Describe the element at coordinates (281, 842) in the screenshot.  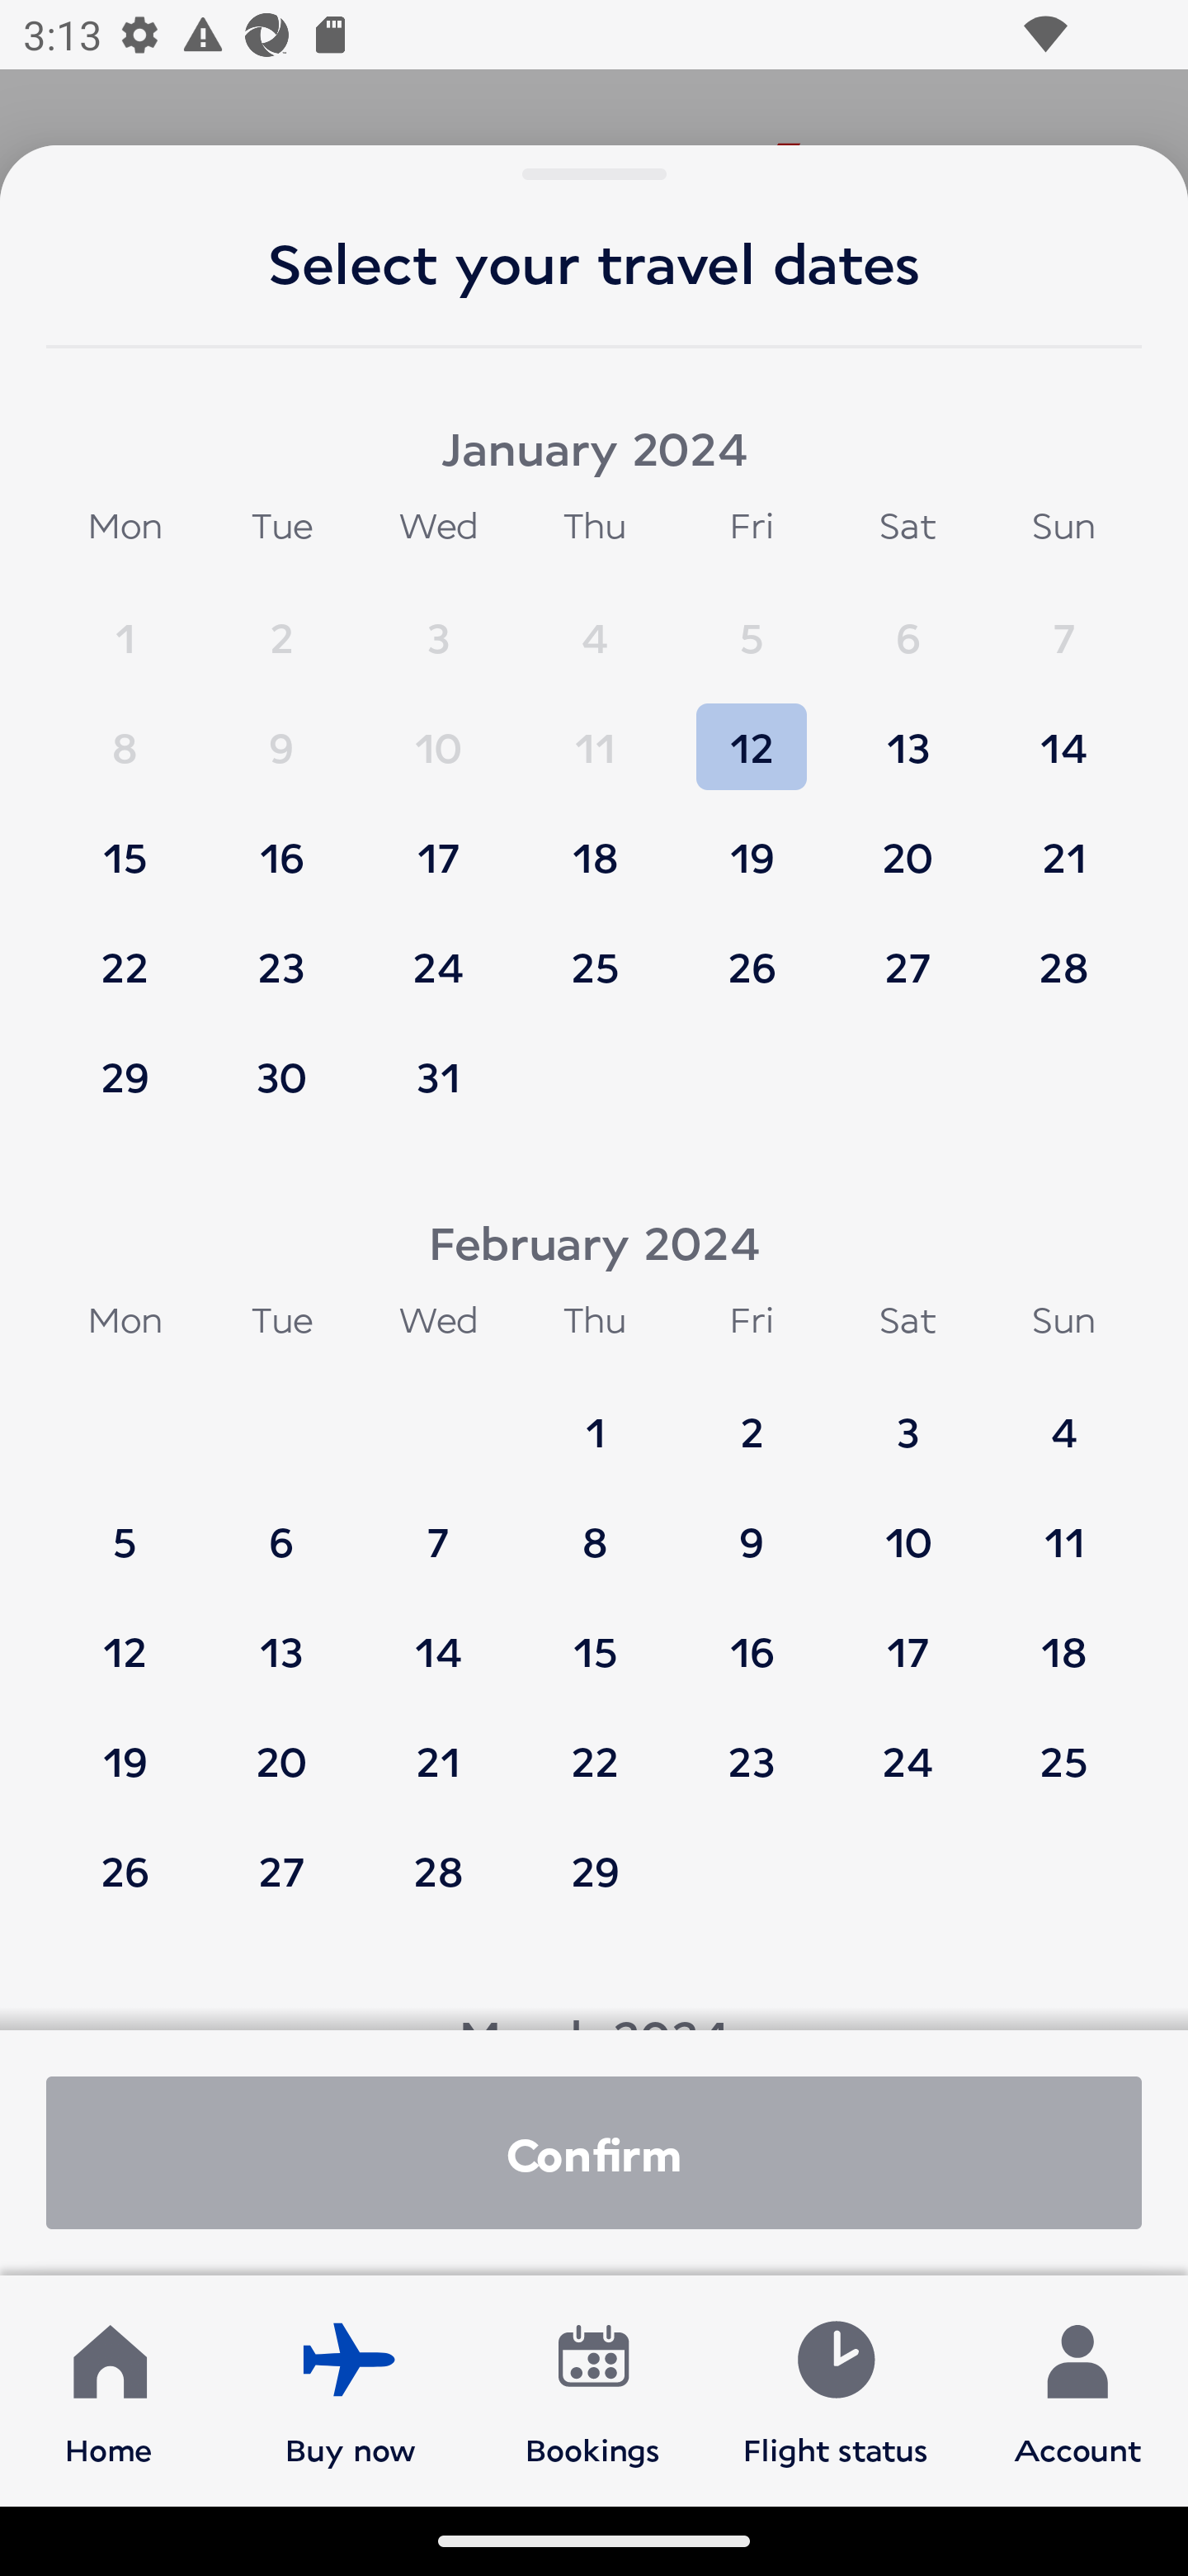
I see `16` at that location.